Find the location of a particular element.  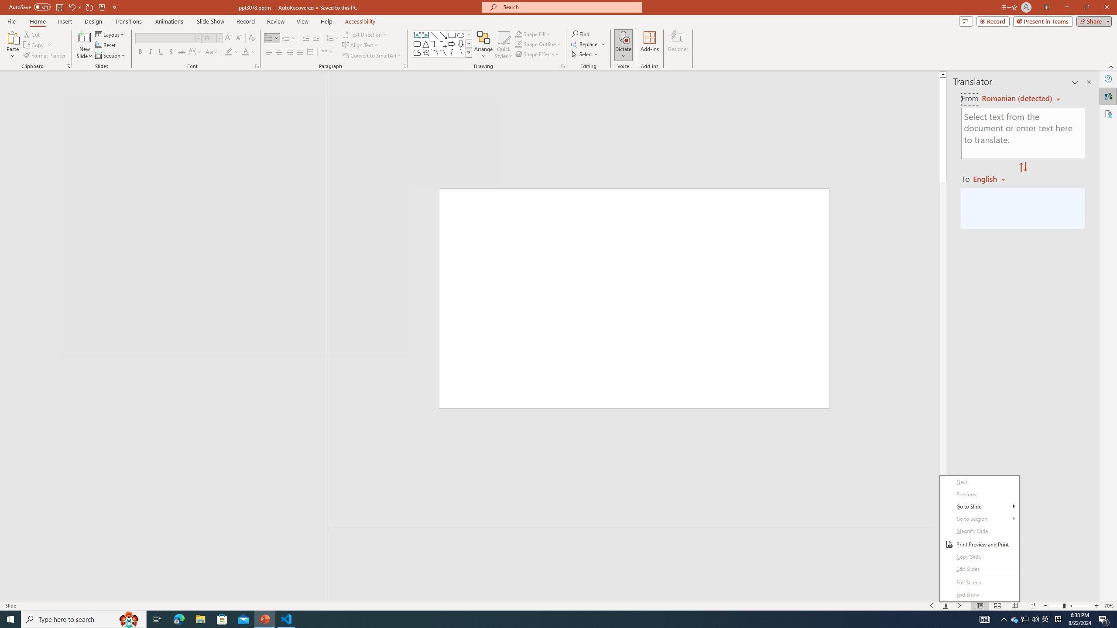

Romanian (detected) is located at coordinates (1016, 99).